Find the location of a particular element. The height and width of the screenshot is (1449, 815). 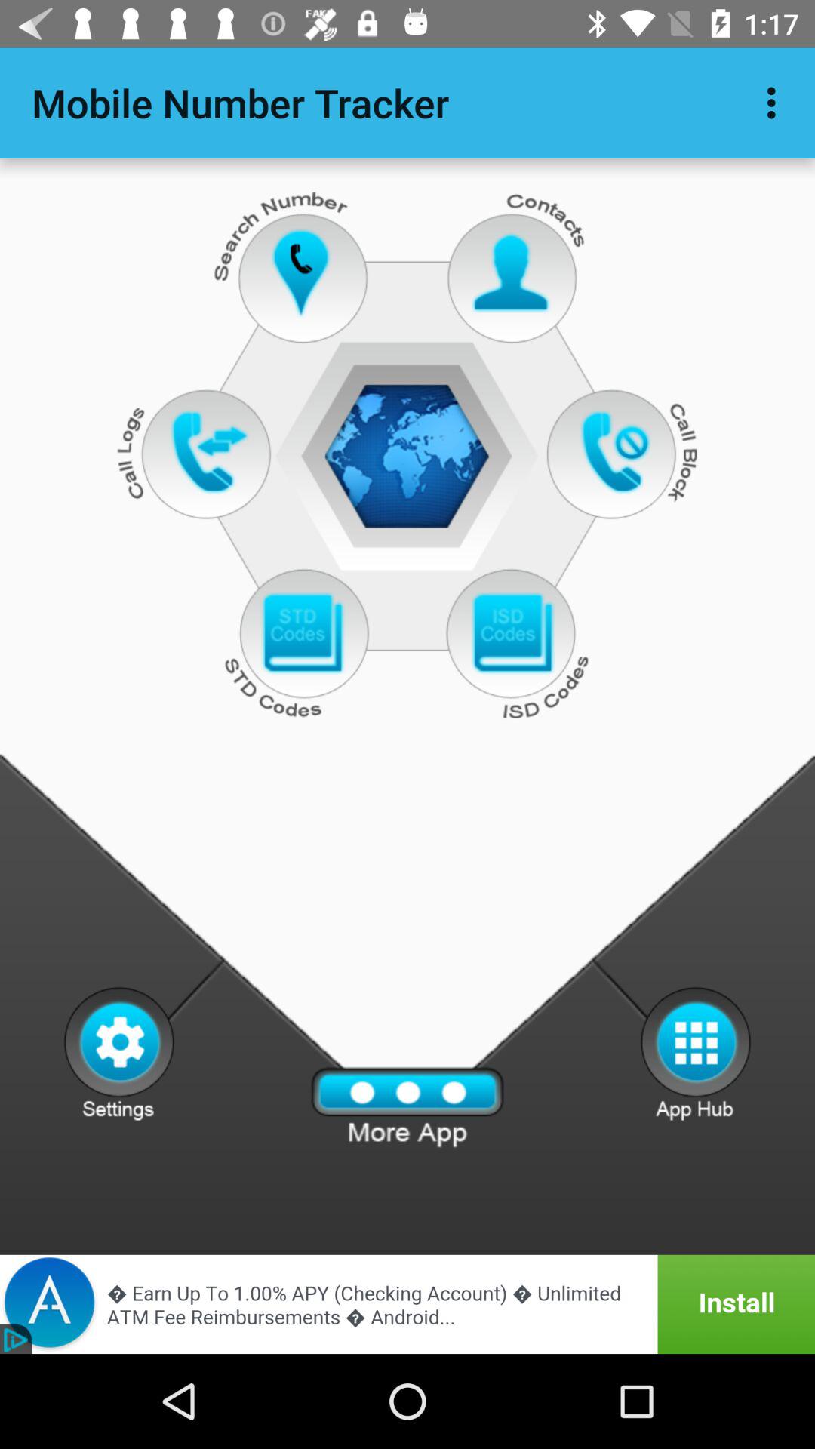

go to all is located at coordinates (407, 1108).